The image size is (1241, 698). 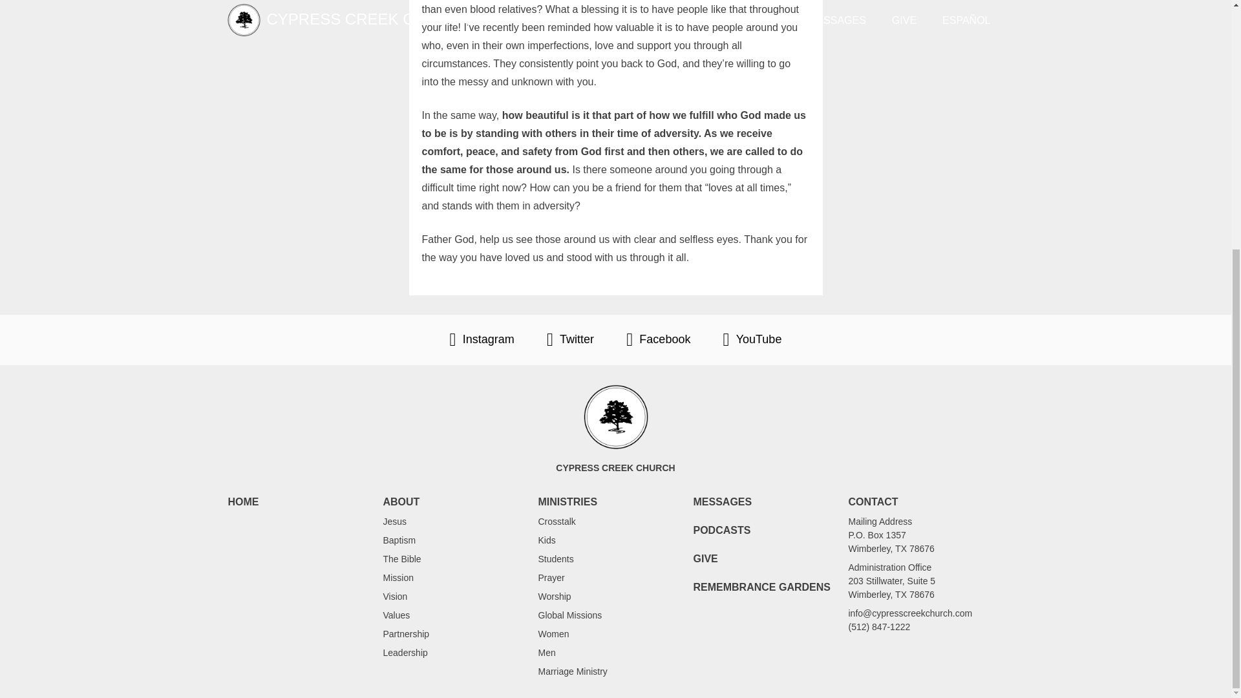 I want to click on Values, so click(x=396, y=615).